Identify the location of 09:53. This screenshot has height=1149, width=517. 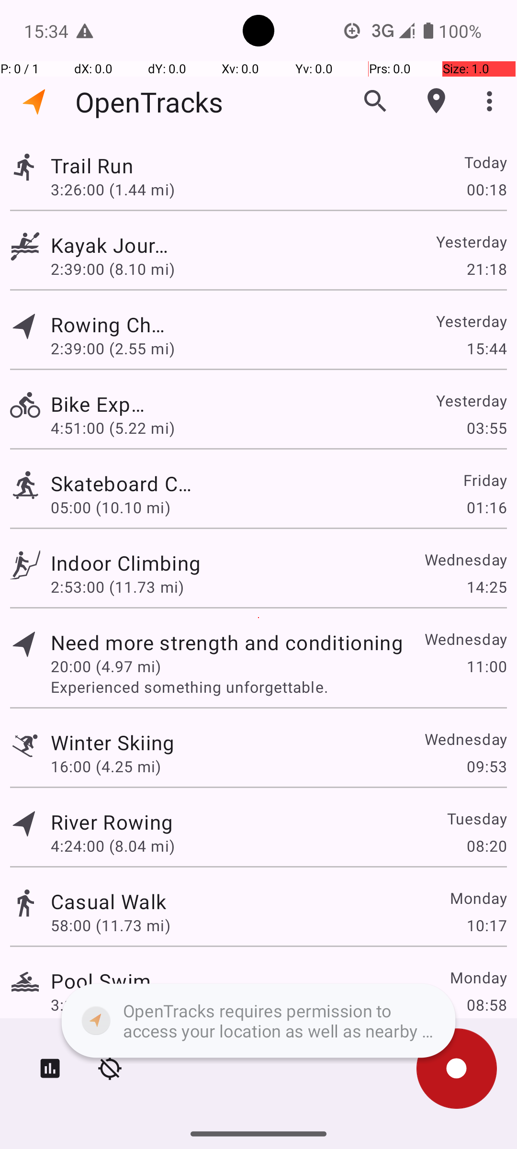
(486, 766).